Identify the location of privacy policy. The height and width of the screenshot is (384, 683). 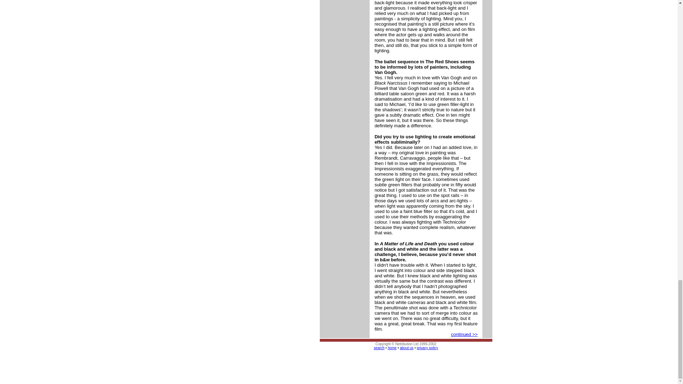
(427, 348).